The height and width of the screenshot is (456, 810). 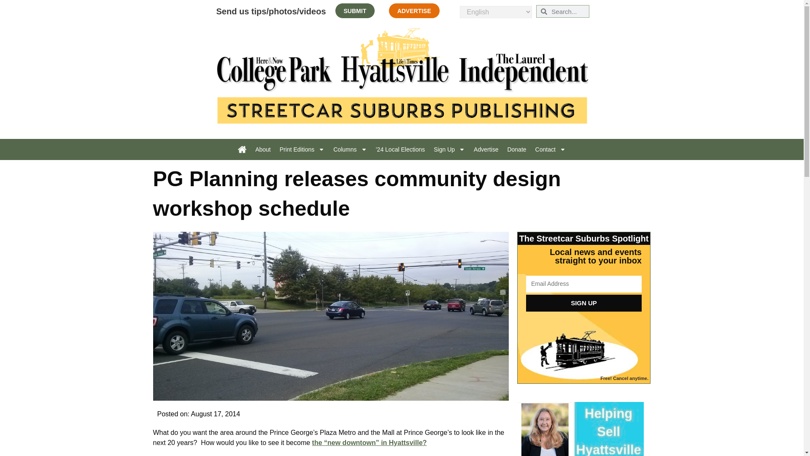 I want to click on Columns, so click(x=350, y=149).